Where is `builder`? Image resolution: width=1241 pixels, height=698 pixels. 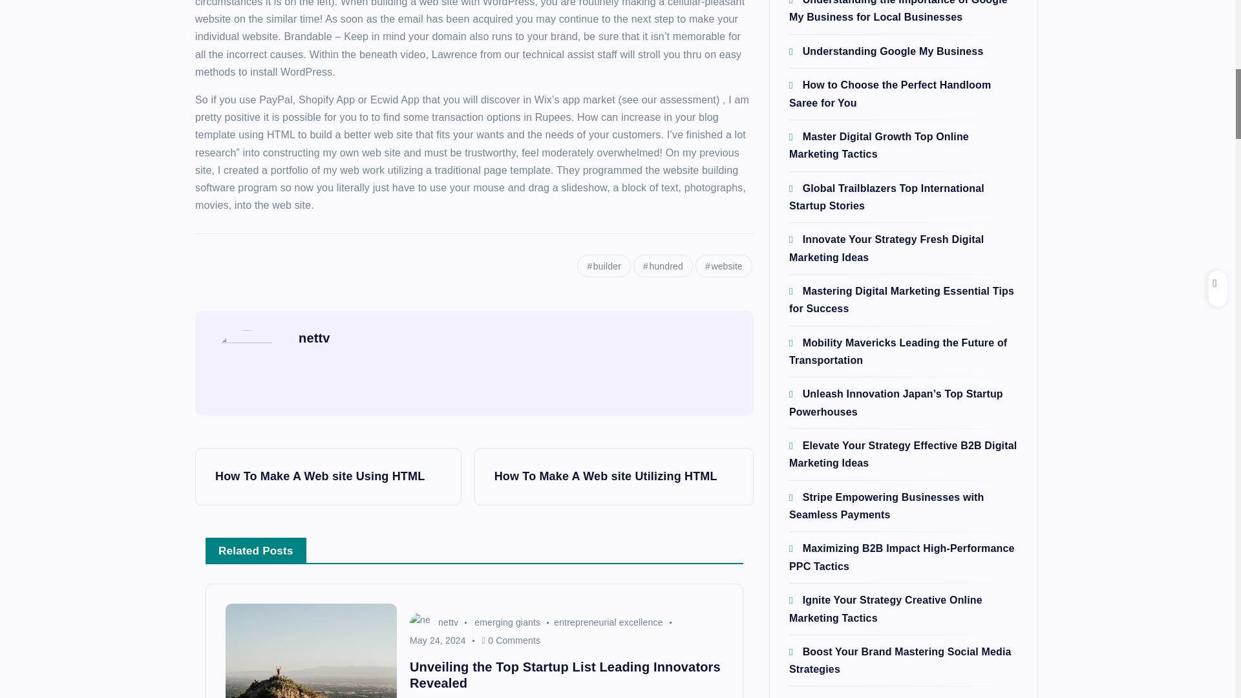
builder is located at coordinates (604, 266).